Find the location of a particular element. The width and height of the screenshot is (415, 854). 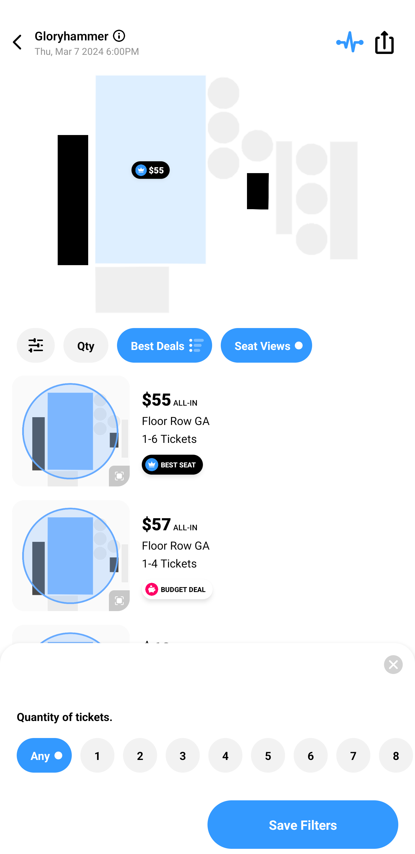

6 is located at coordinates (311, 755).